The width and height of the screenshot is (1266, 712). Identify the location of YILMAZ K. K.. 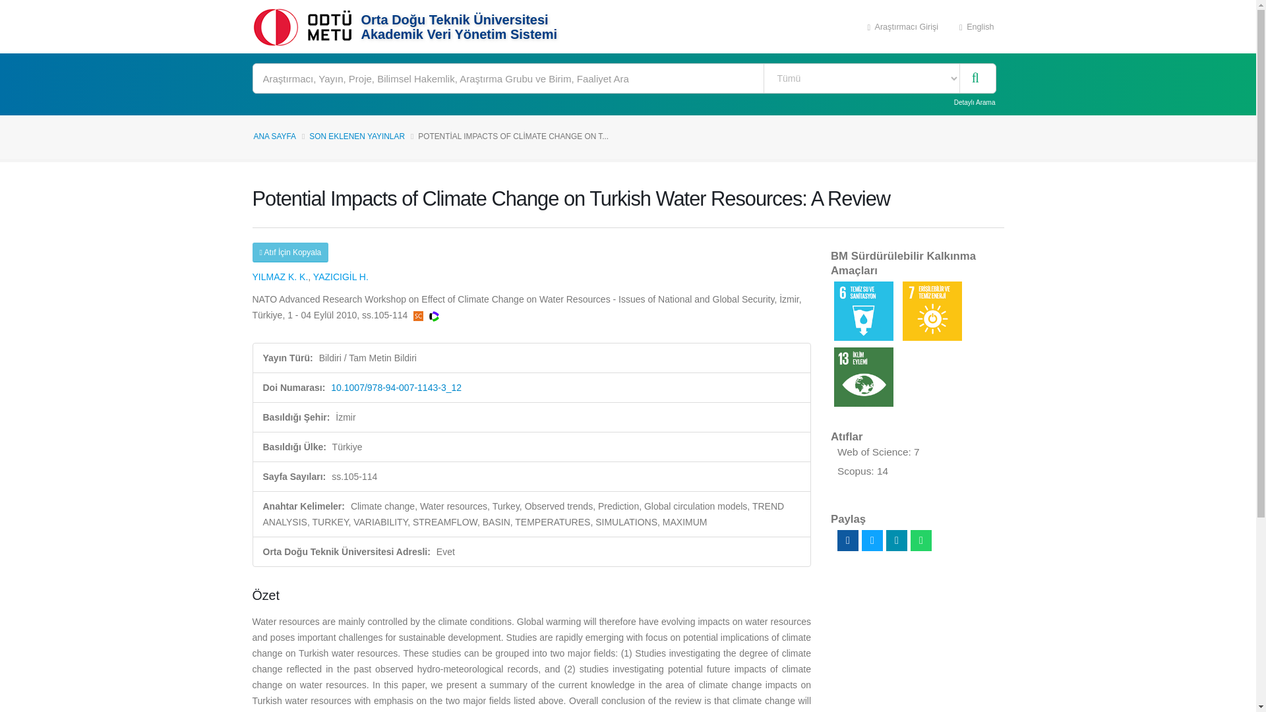
(280, 276).